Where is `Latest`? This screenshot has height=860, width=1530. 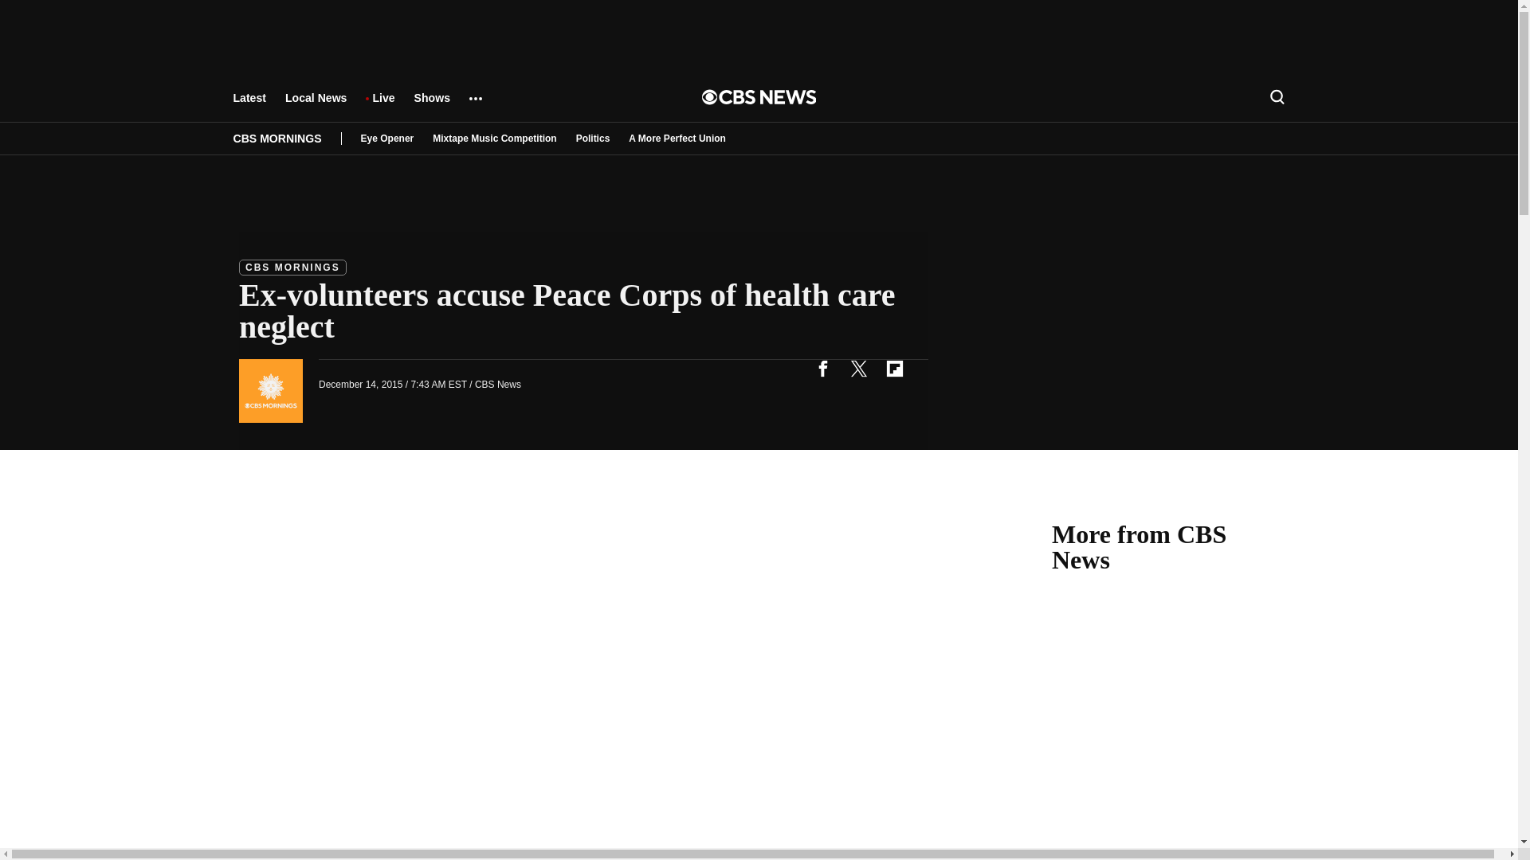 Latest is located at coordinates (249, 105).